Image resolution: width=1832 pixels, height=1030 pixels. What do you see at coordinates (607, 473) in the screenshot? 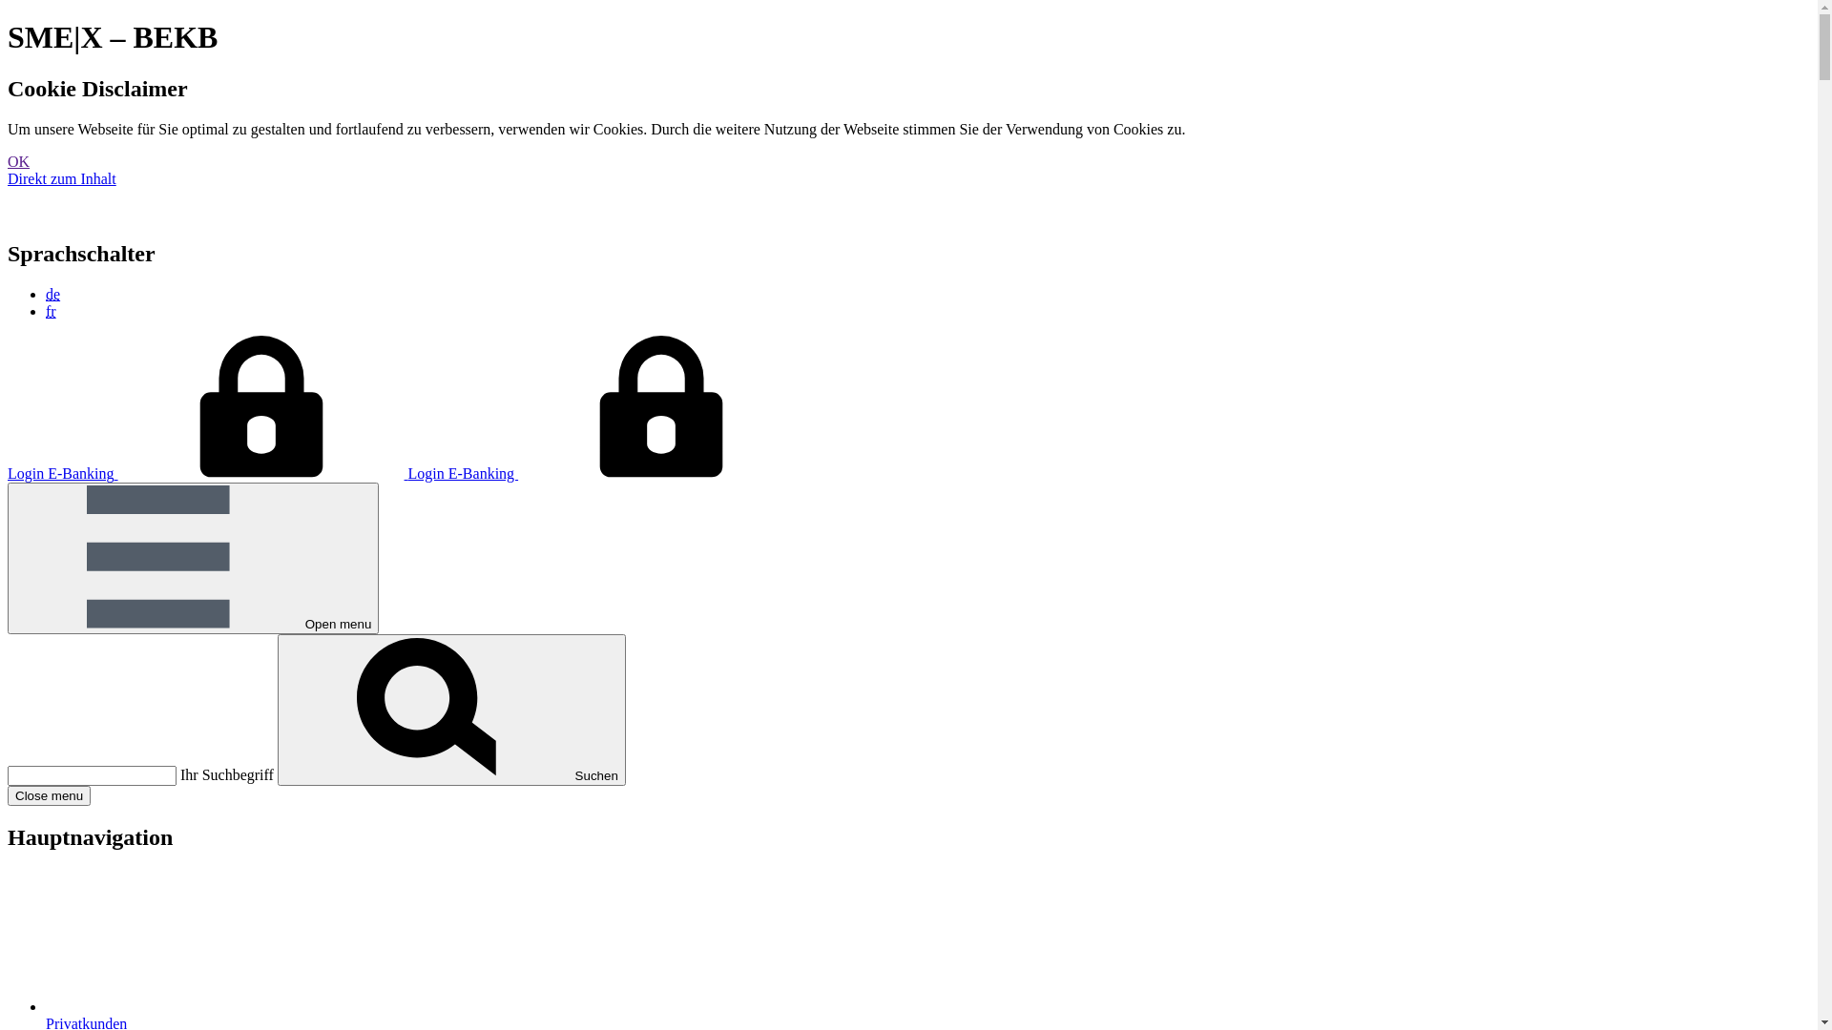
I see `Login E-Banking` at bounding box center [607, 473].